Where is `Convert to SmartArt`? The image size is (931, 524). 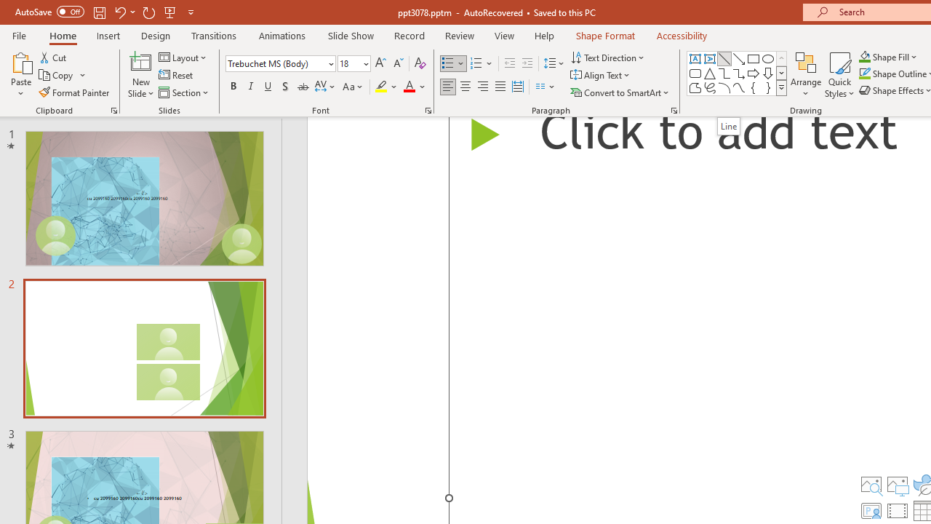
Convert to SmartArt is located at coordinates (620, 92).